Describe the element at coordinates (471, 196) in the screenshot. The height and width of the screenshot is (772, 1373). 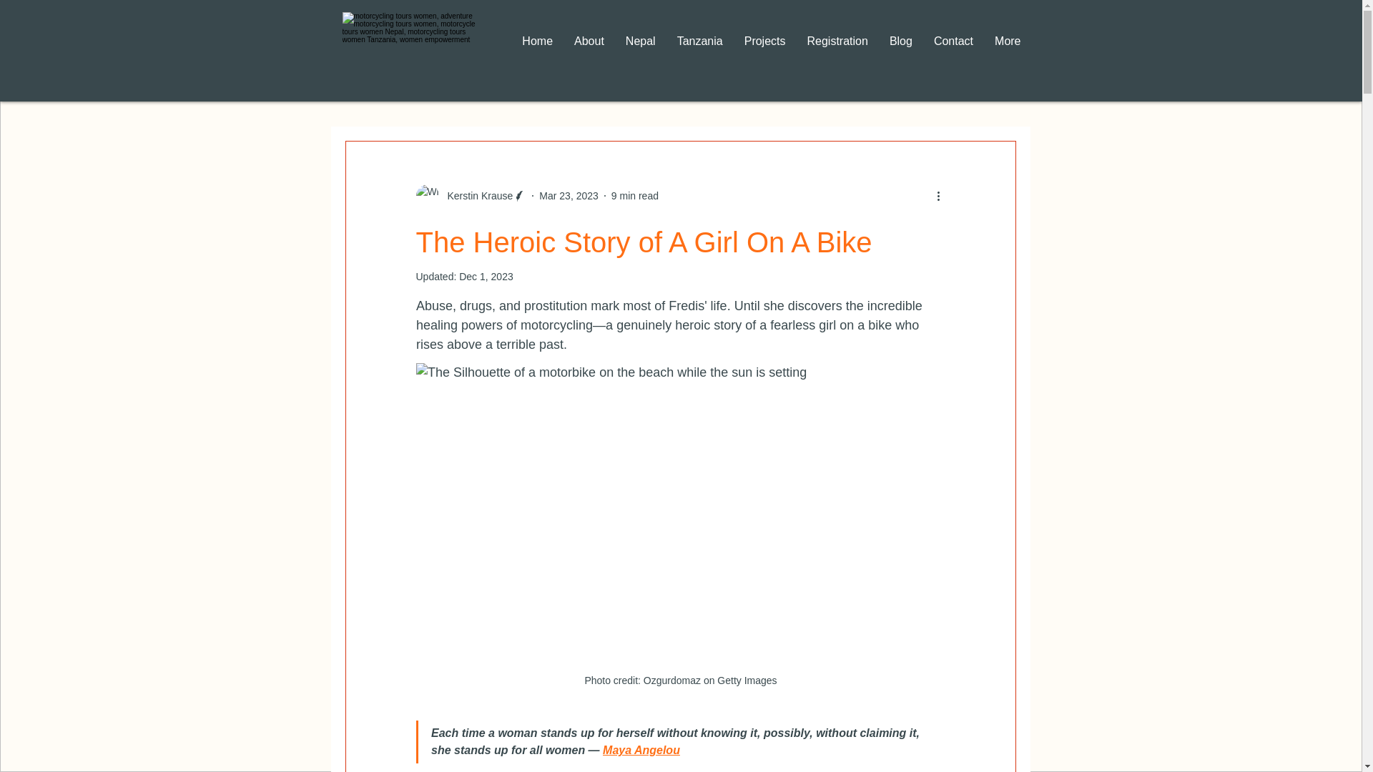
I see `Kerstin Krause` at that location.